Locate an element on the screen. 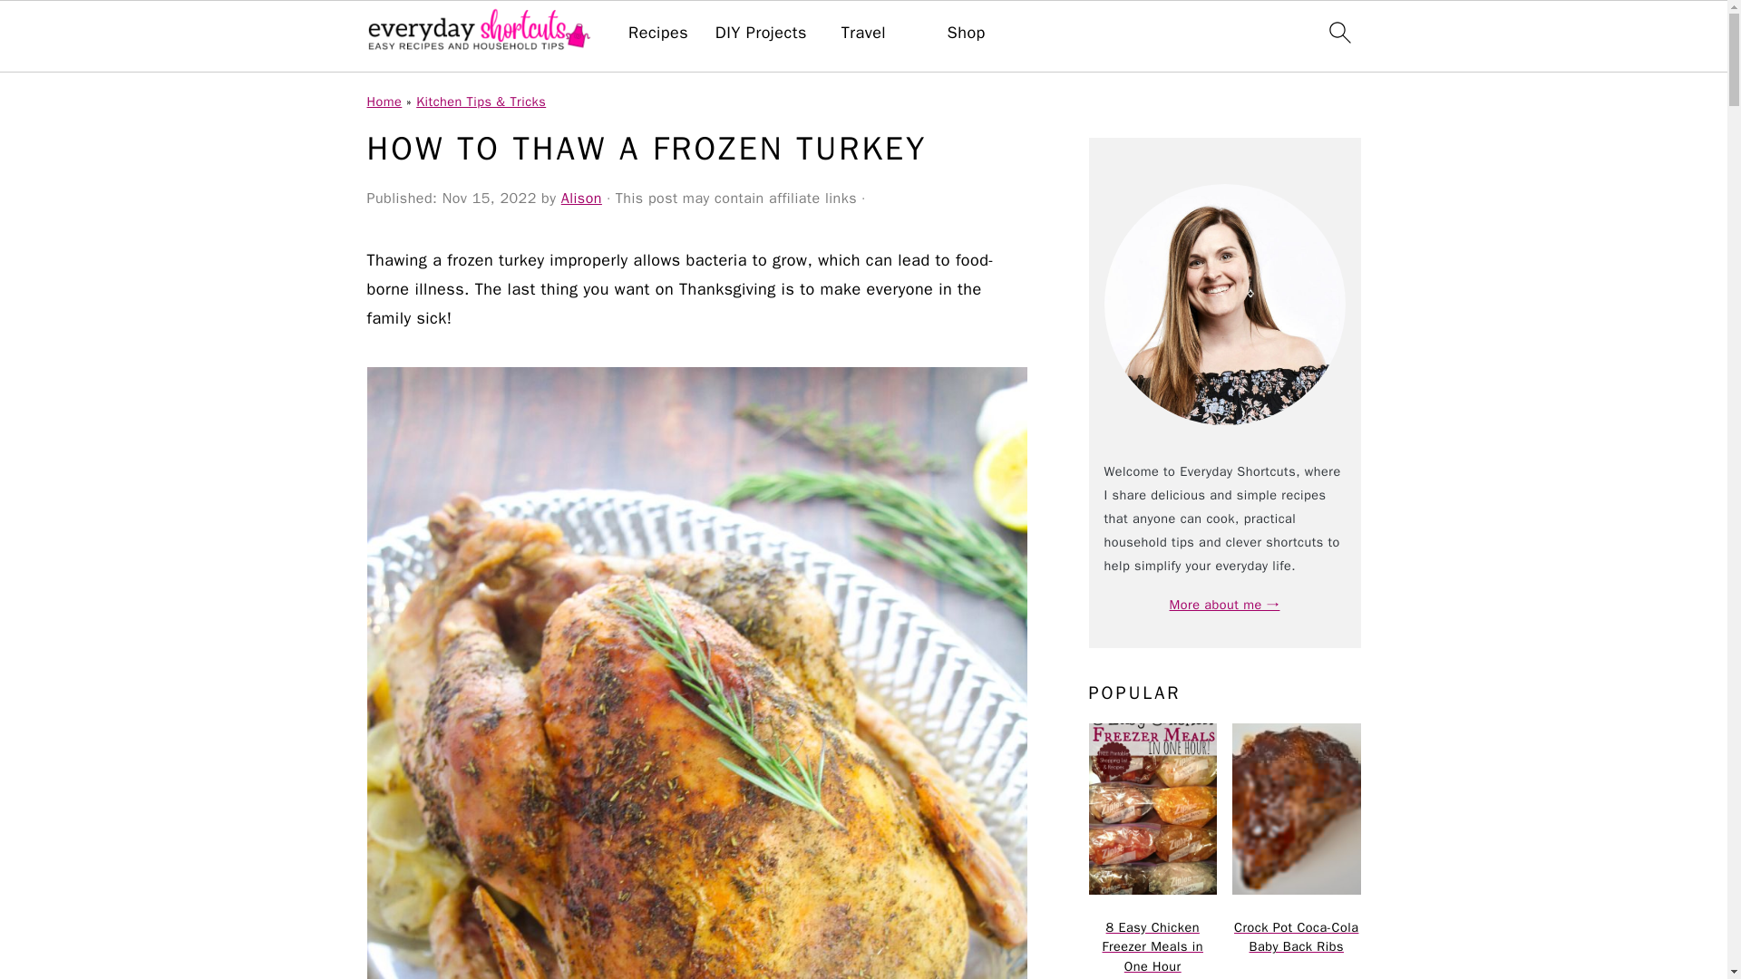 Image resolution: width=1741 pixels, height=979 pixels. Alison is located at coordinates (581, 198).